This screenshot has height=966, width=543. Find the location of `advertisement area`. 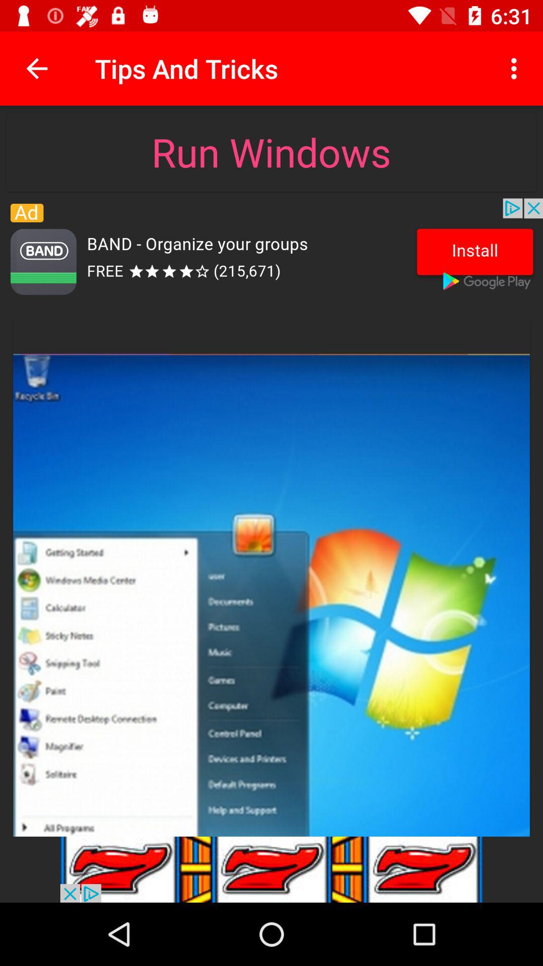

advertisement area is located at coordinates (271, 251).